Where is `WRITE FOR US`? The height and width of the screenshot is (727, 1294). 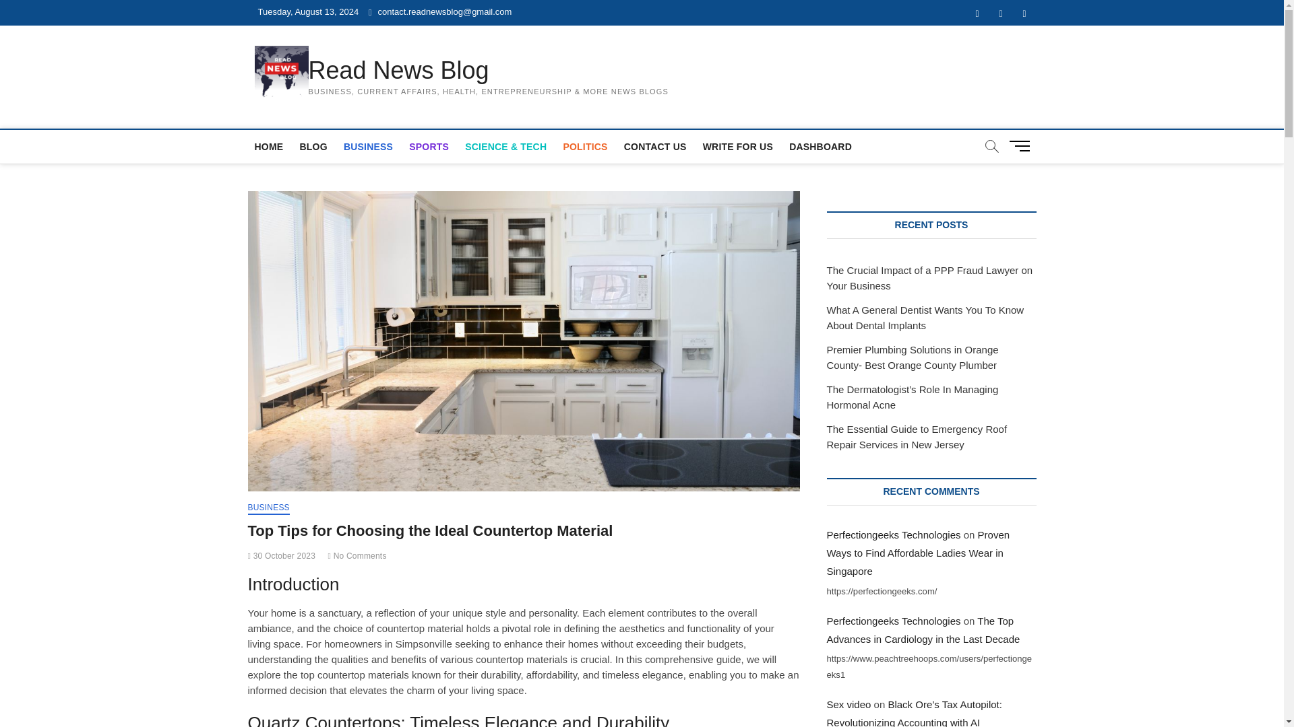 WRITE FOR US is located at coordinates (737, 147).